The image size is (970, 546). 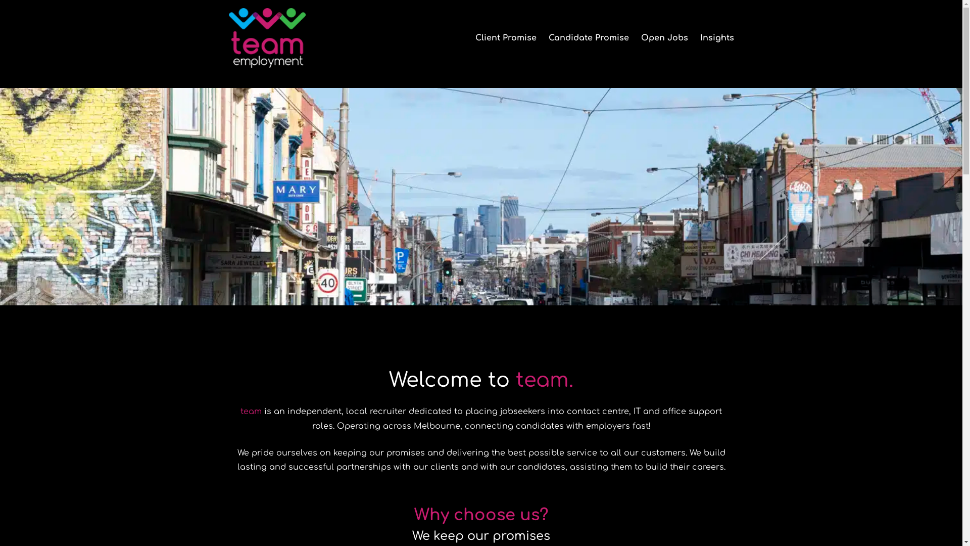 What do you see at coordinates (505, 38) in the screenshot?
I see `Client Promise` at bounding box center [505, 38].